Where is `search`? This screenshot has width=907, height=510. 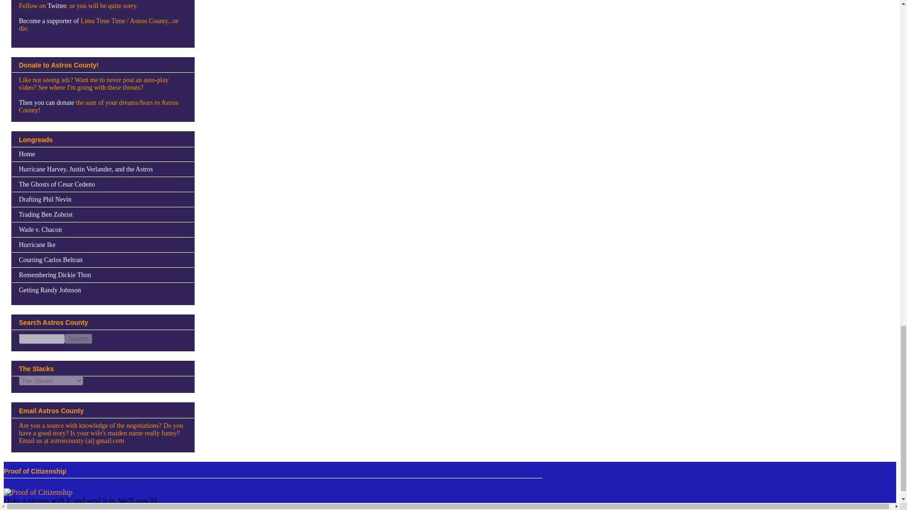
search is located at coordinates (78, 339).